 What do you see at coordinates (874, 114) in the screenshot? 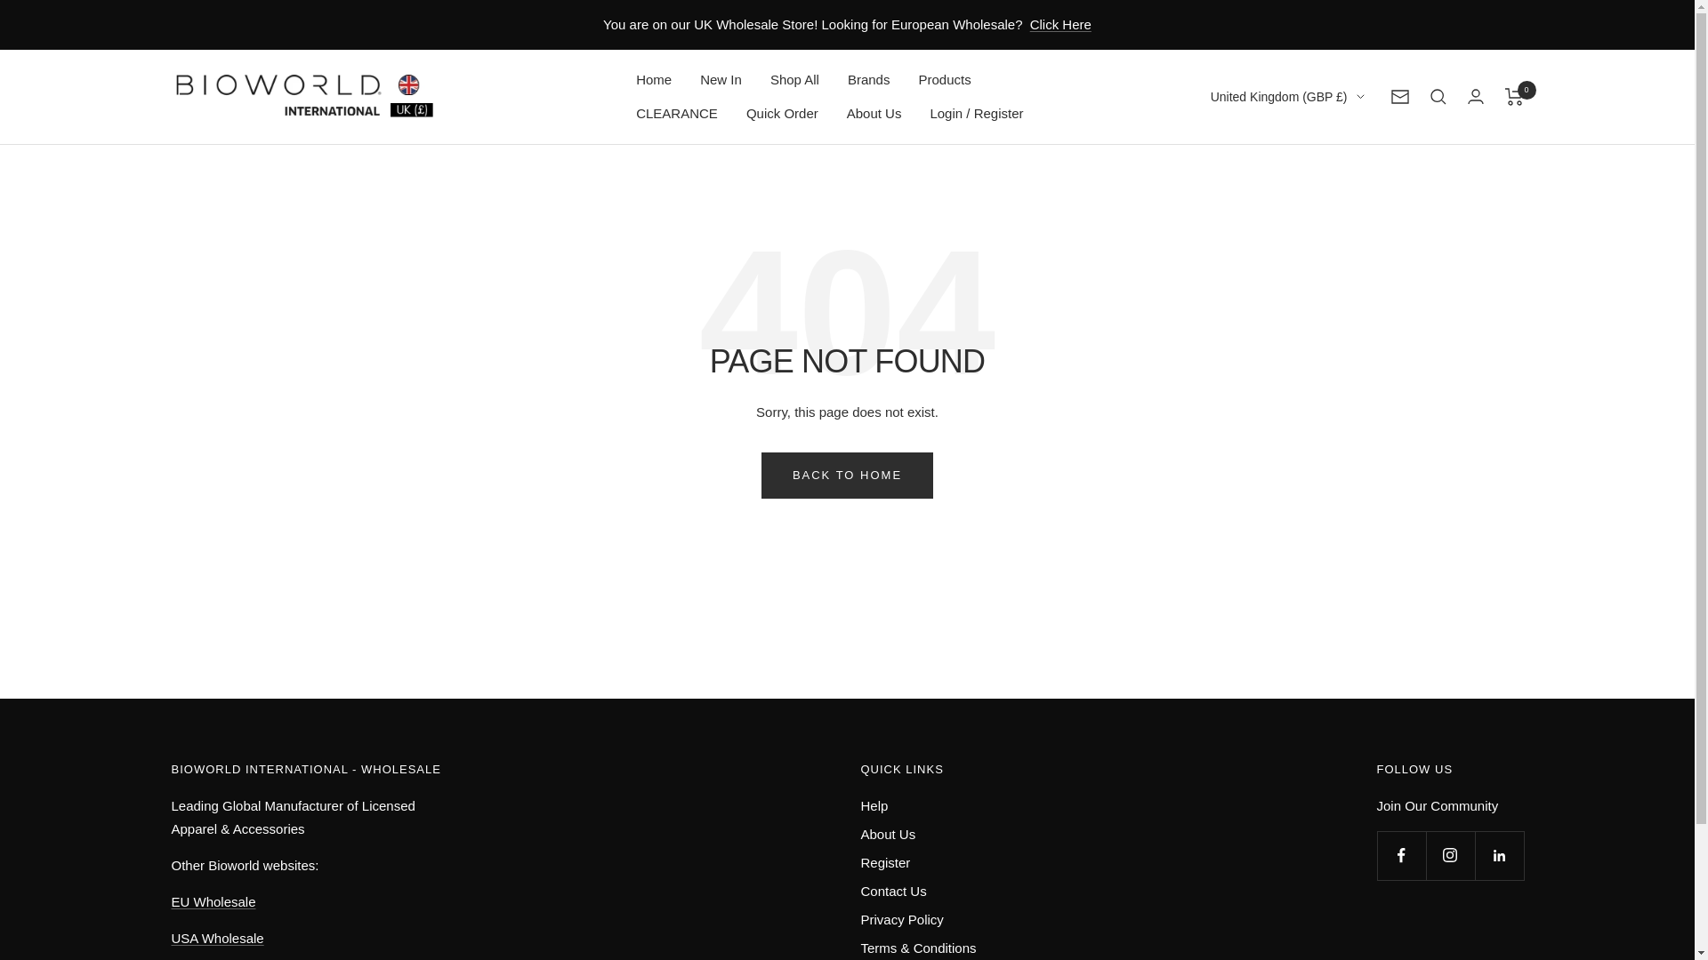
I see `About Us` at bounding box center [874, 114].